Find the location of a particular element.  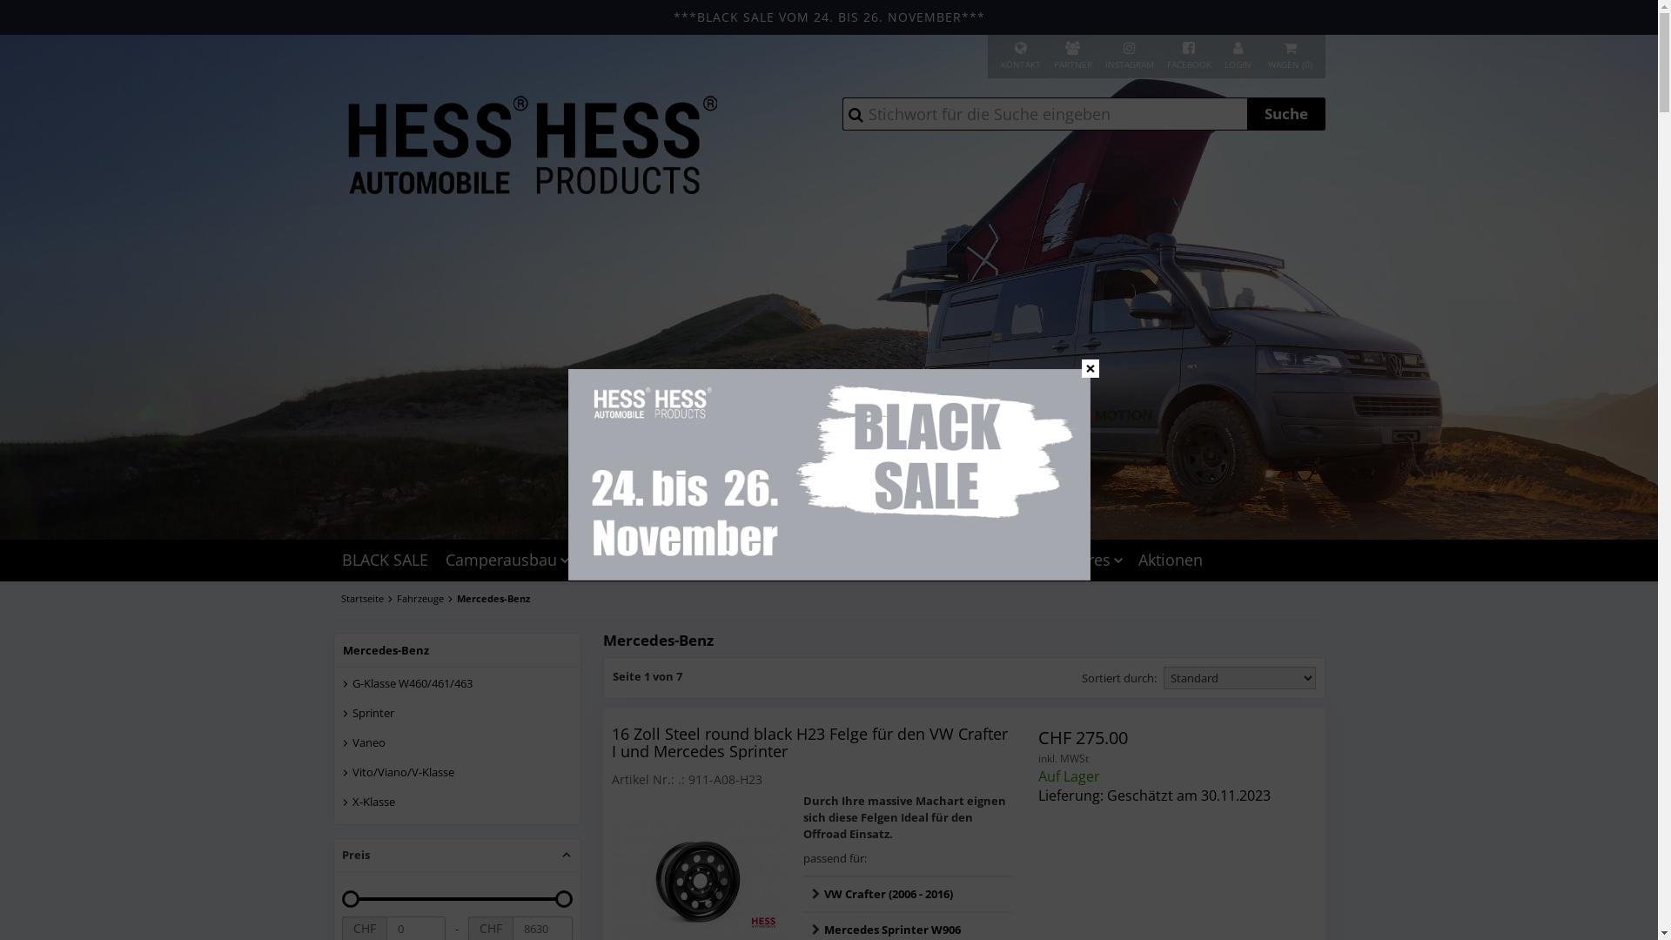

VW Crafter (2006 - 2016) is located at coordinates (888, 893).